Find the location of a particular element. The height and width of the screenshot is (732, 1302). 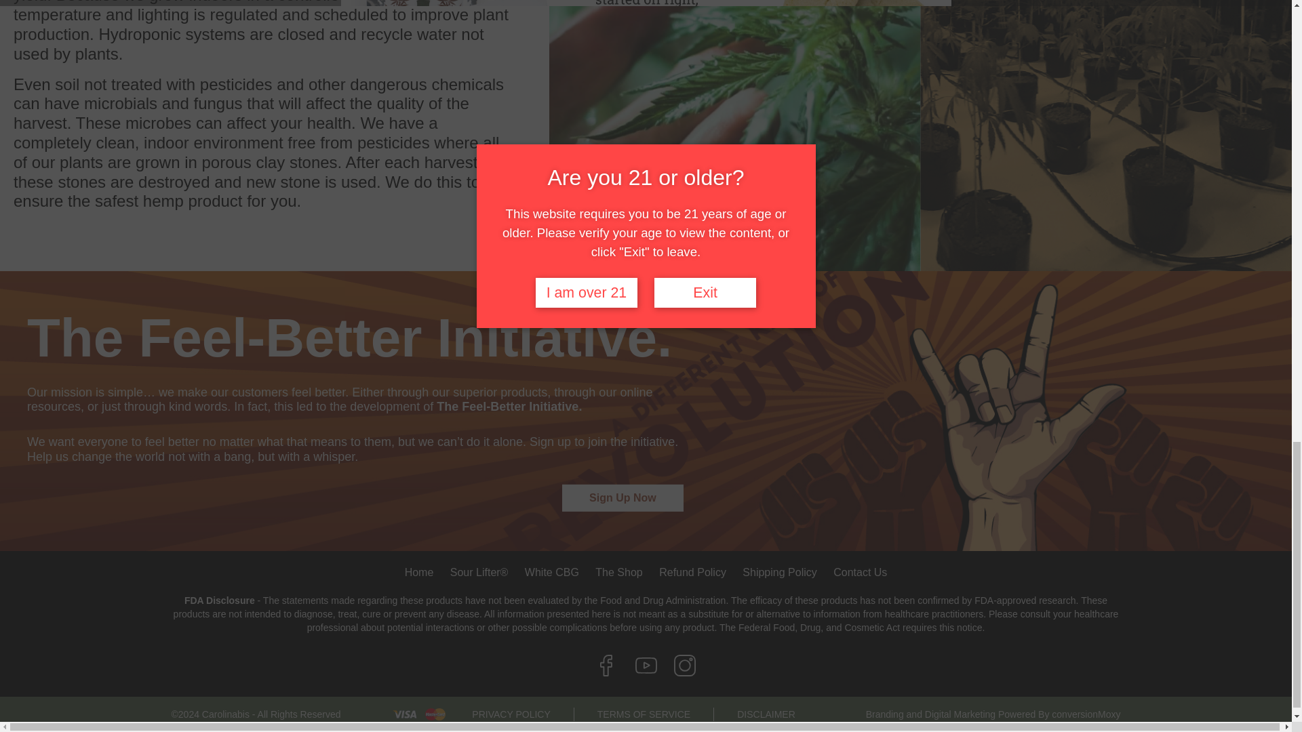

Shipping Policy is located at coordinates (778, 572).